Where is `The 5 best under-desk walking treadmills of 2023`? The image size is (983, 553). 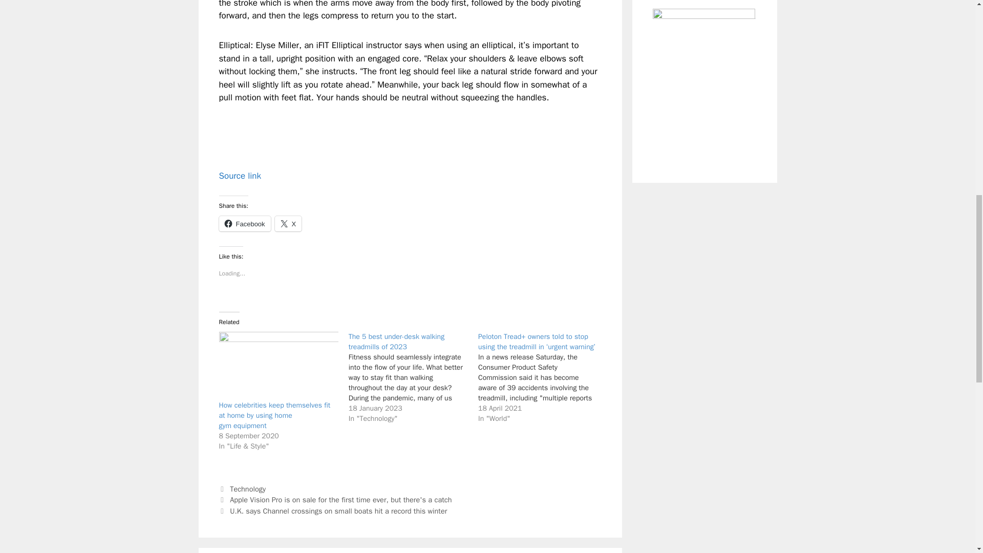 The 5 best under-desk walking treadmills of 2023 is located at coordinates (413, 378).